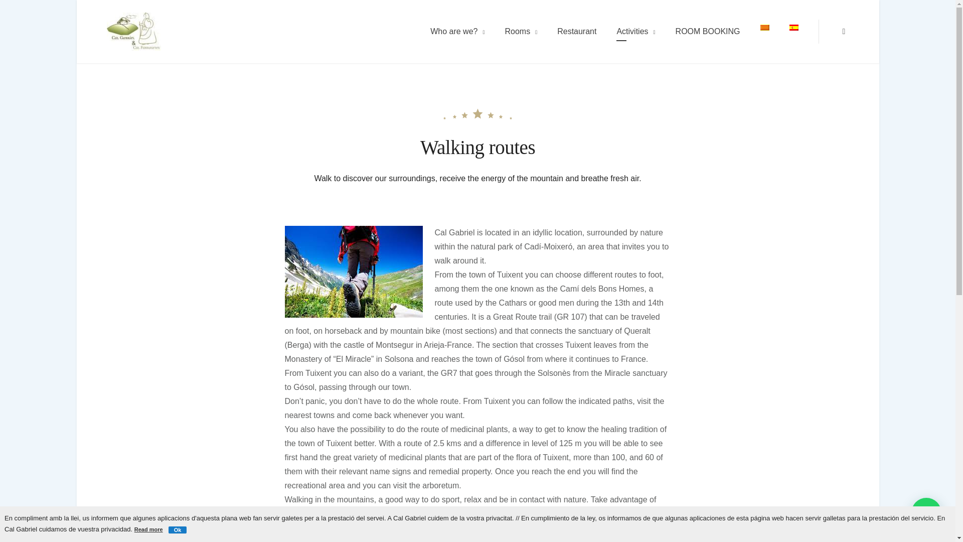 Image resolution: width=963 pixels, height=542 pixels. Describe the element at coordinates (521, 31) in the screenshot. I see `Rooms` at that location.